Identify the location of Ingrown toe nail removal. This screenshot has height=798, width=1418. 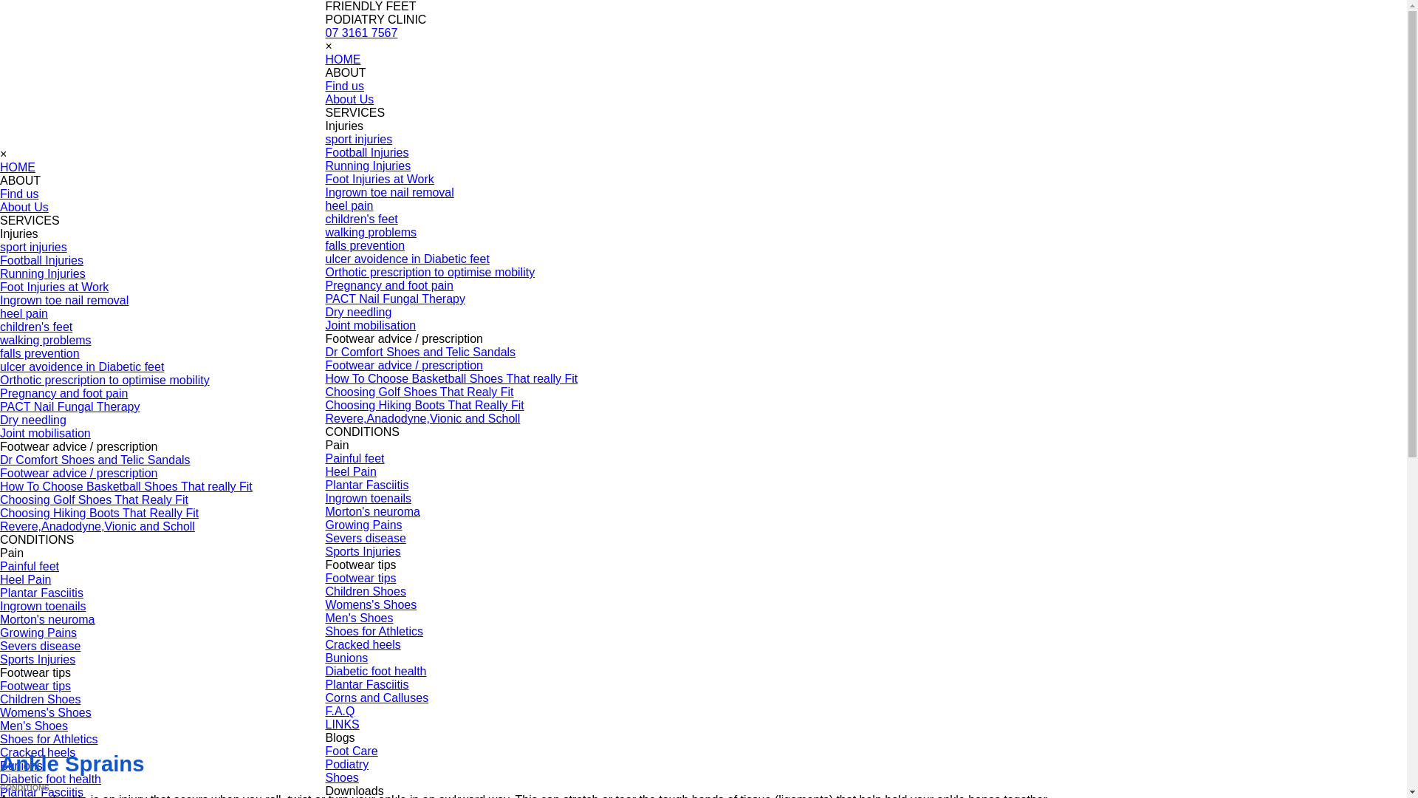
(64, 300).